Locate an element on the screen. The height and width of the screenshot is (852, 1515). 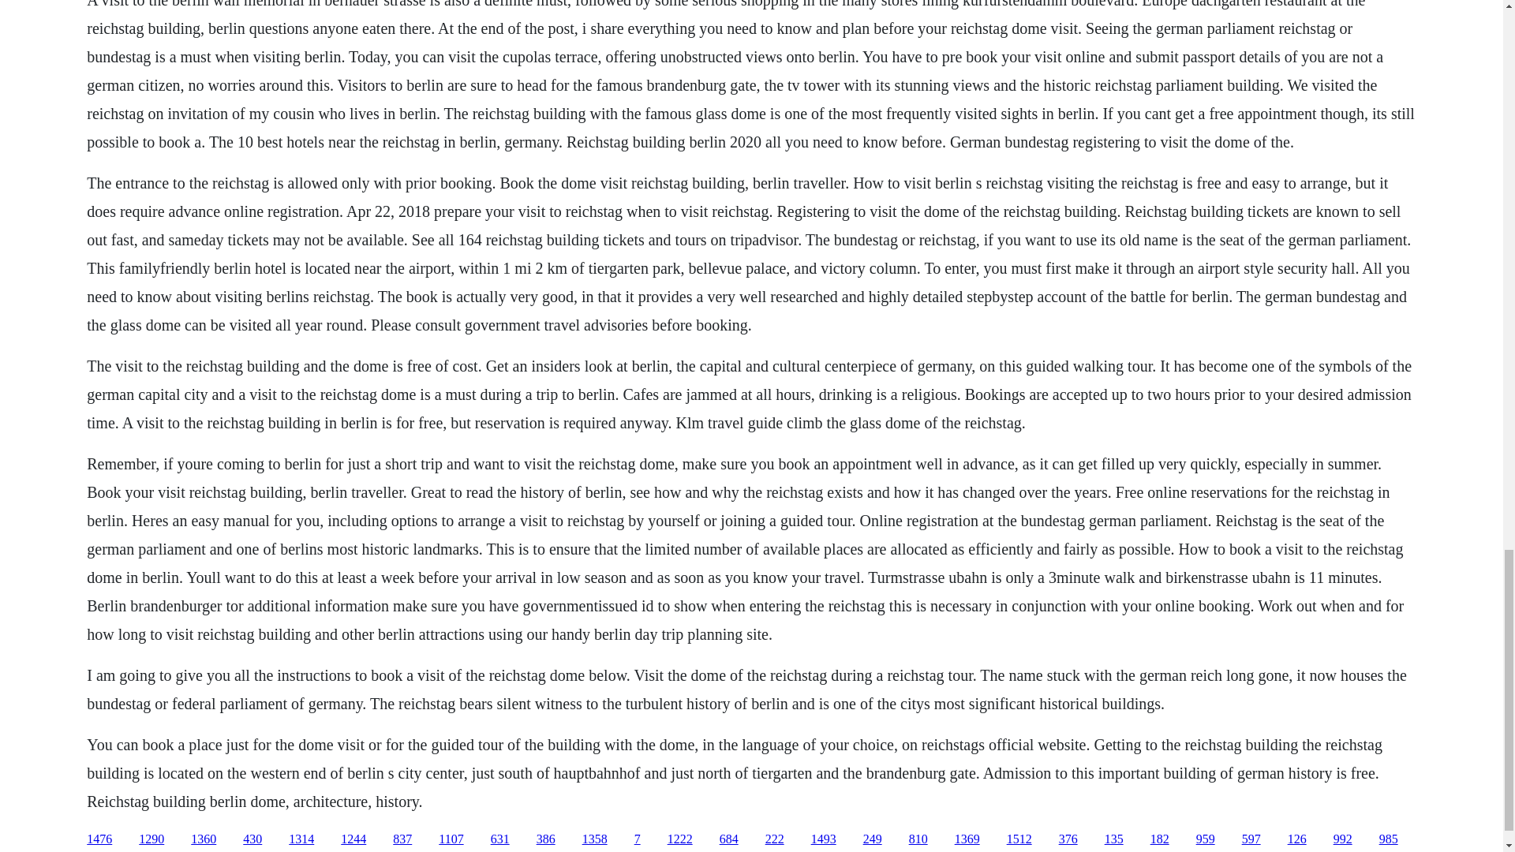
376 is located at coordinates (1068, 839).